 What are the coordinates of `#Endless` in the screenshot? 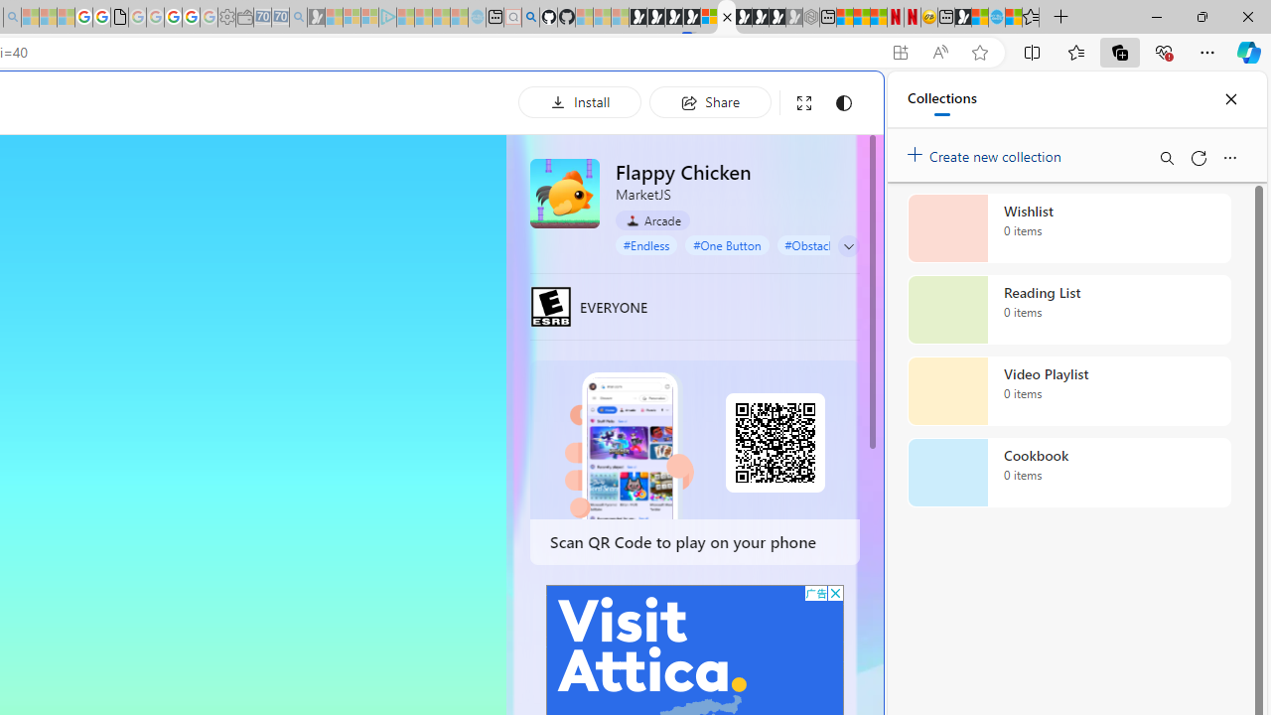 It's located at (646, 244).